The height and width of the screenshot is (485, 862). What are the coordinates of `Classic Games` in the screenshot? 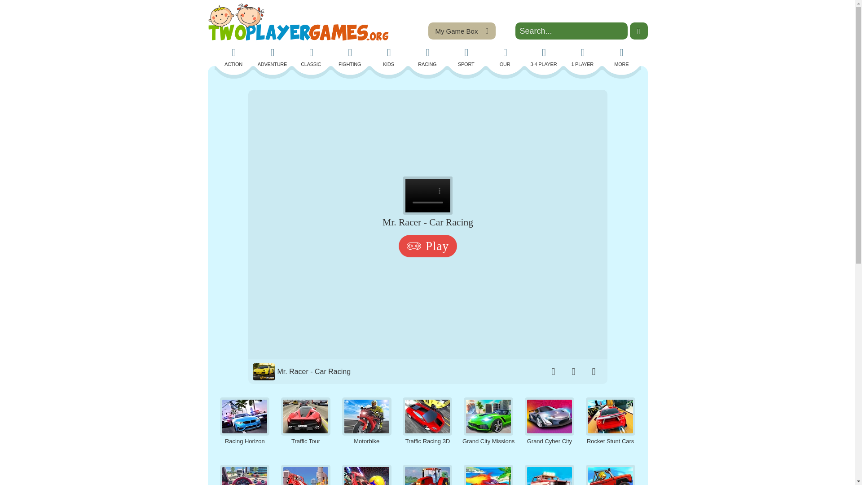 It's located at (311, 57).